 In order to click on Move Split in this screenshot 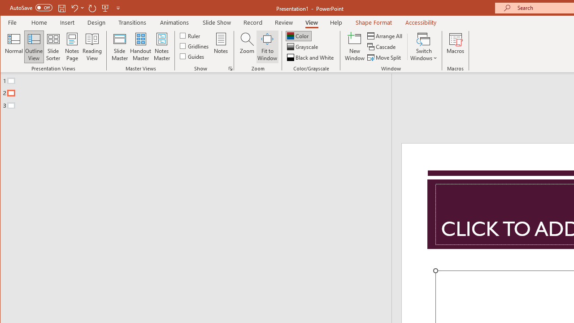, I will do `click(385, 57)`.